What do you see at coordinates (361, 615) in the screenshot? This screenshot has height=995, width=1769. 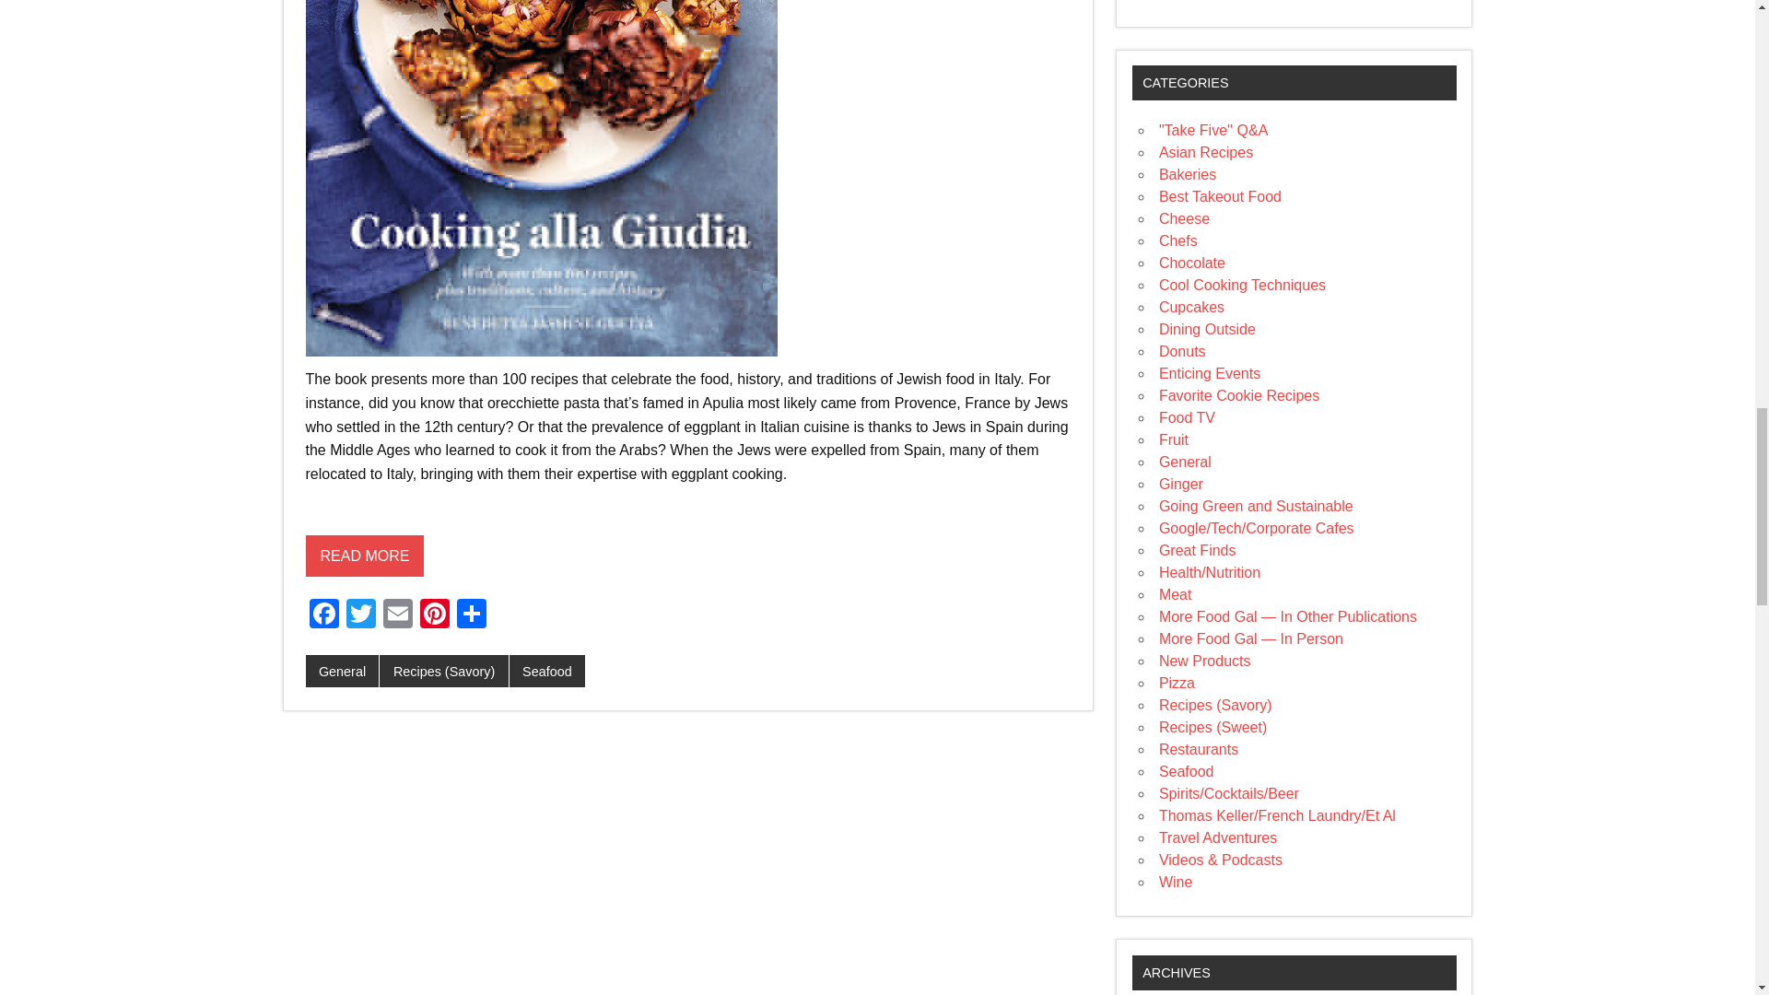 I see `Twitter` at bounding box center [361, 615].